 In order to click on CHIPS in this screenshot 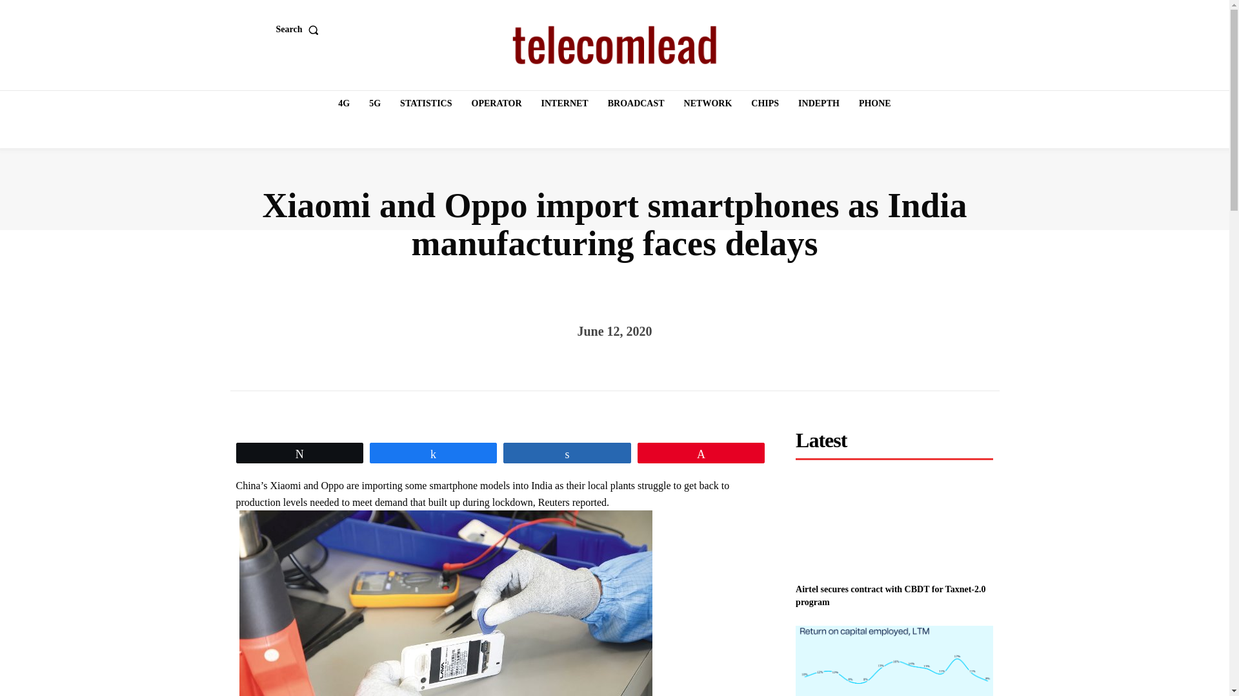, I will do `click(765, 104)`.